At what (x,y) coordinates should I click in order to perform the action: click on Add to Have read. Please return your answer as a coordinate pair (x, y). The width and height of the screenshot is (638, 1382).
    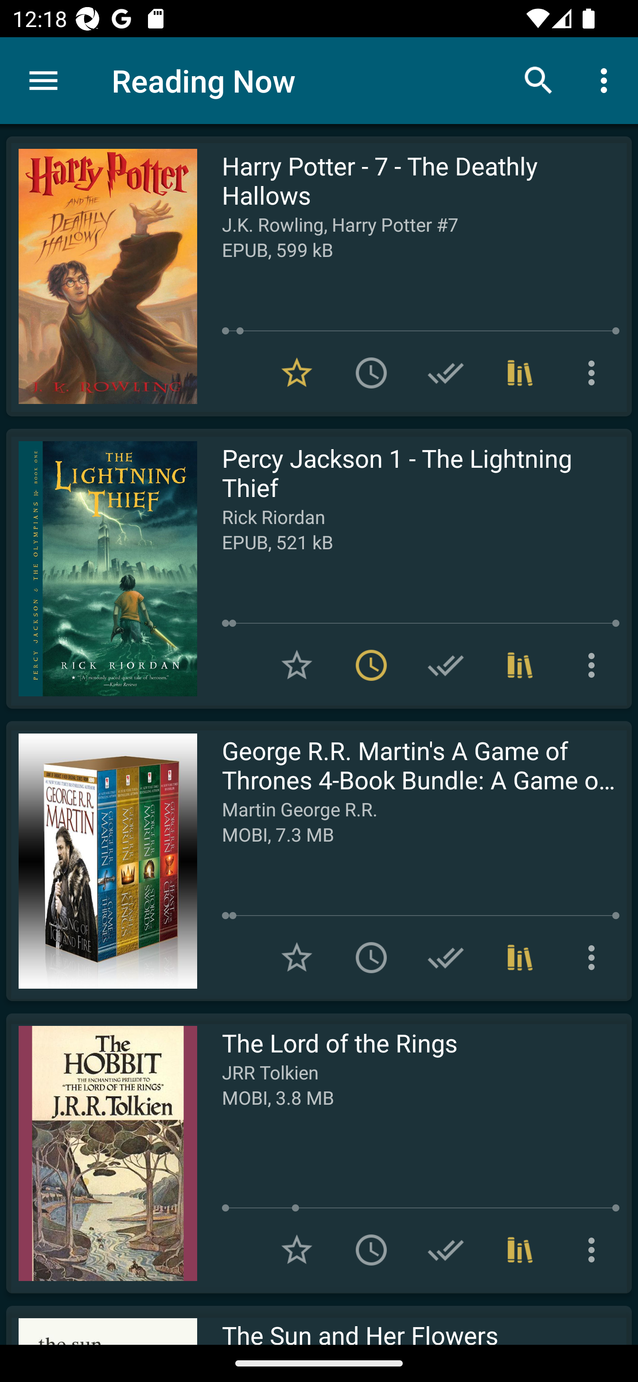
    Looking at the image, I should click on (446, 958).